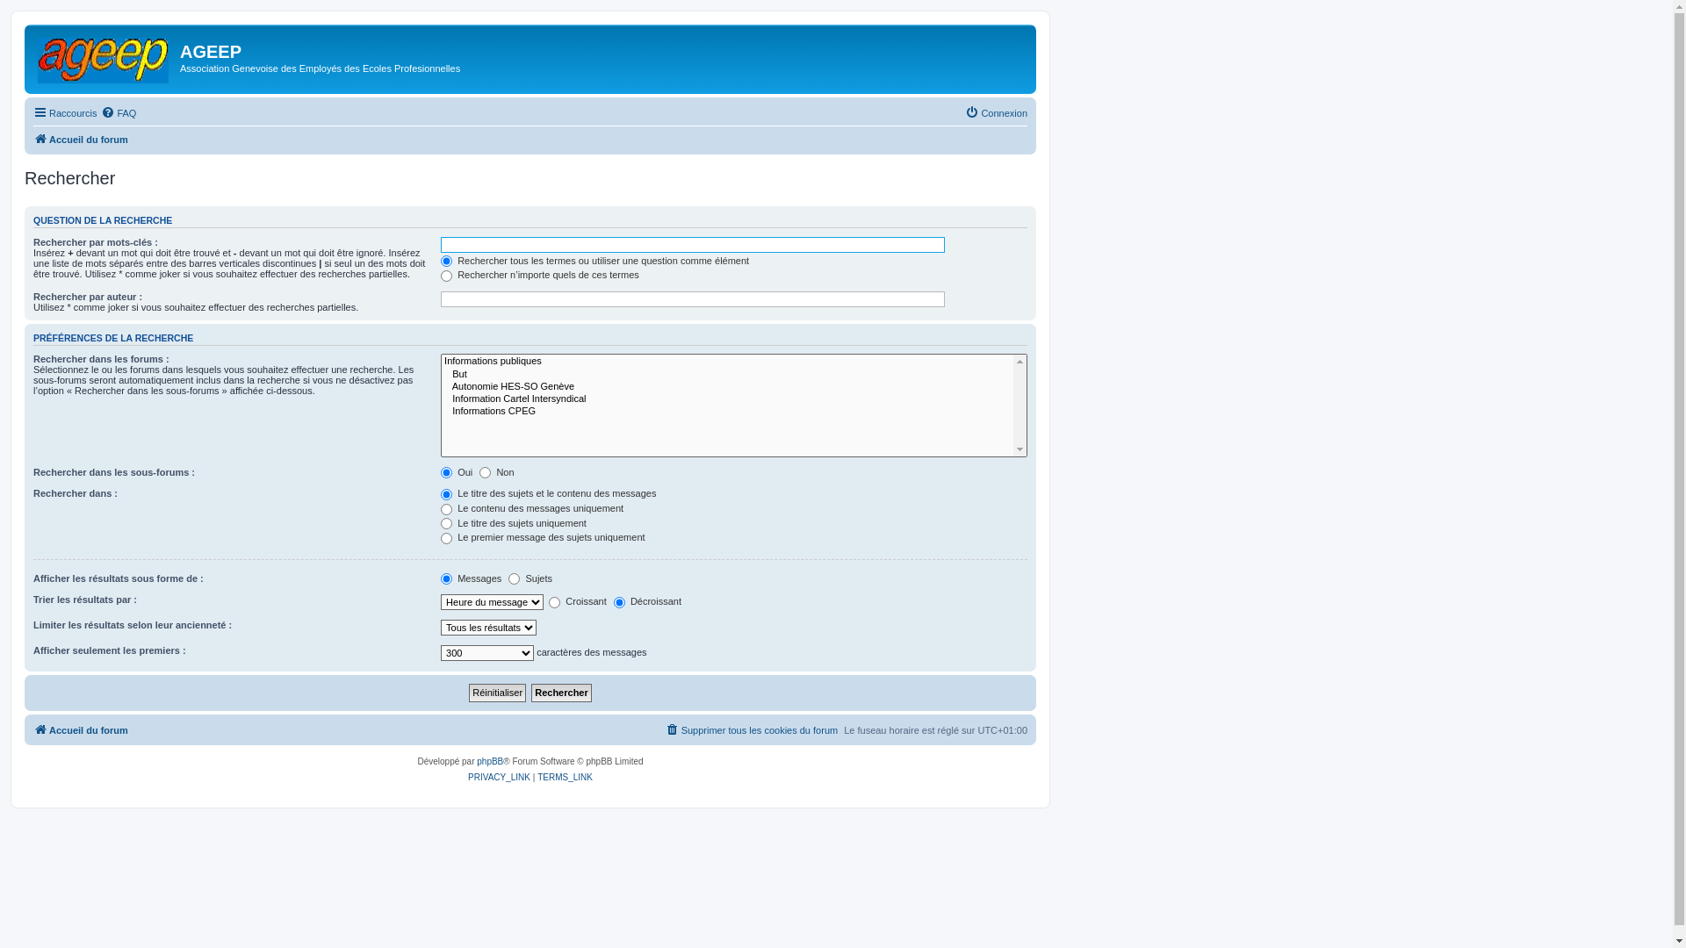 This screenshot has height=948, width=1686. What do you see at coordinates (693, 299) in the screenshot?
I see `Rechercher par auteur` at bounding box center [693, 299].